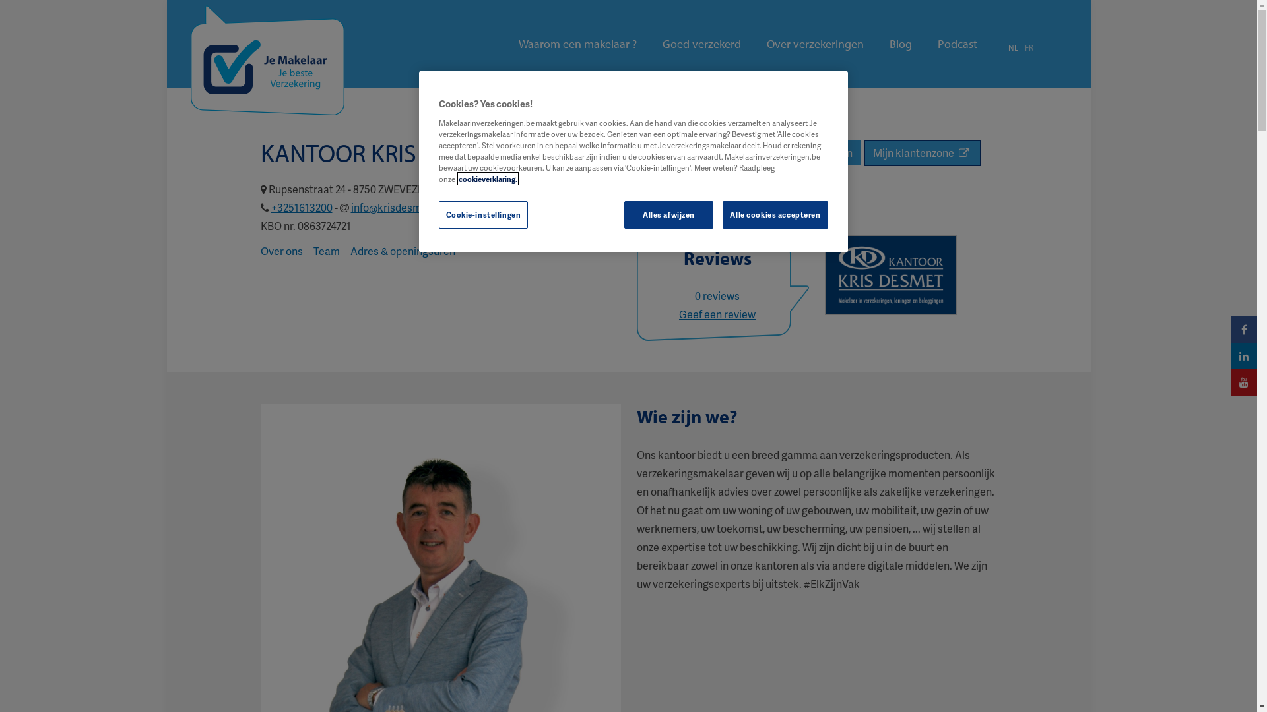  I want to click on Cookie-instellingen, so click(483, 215).